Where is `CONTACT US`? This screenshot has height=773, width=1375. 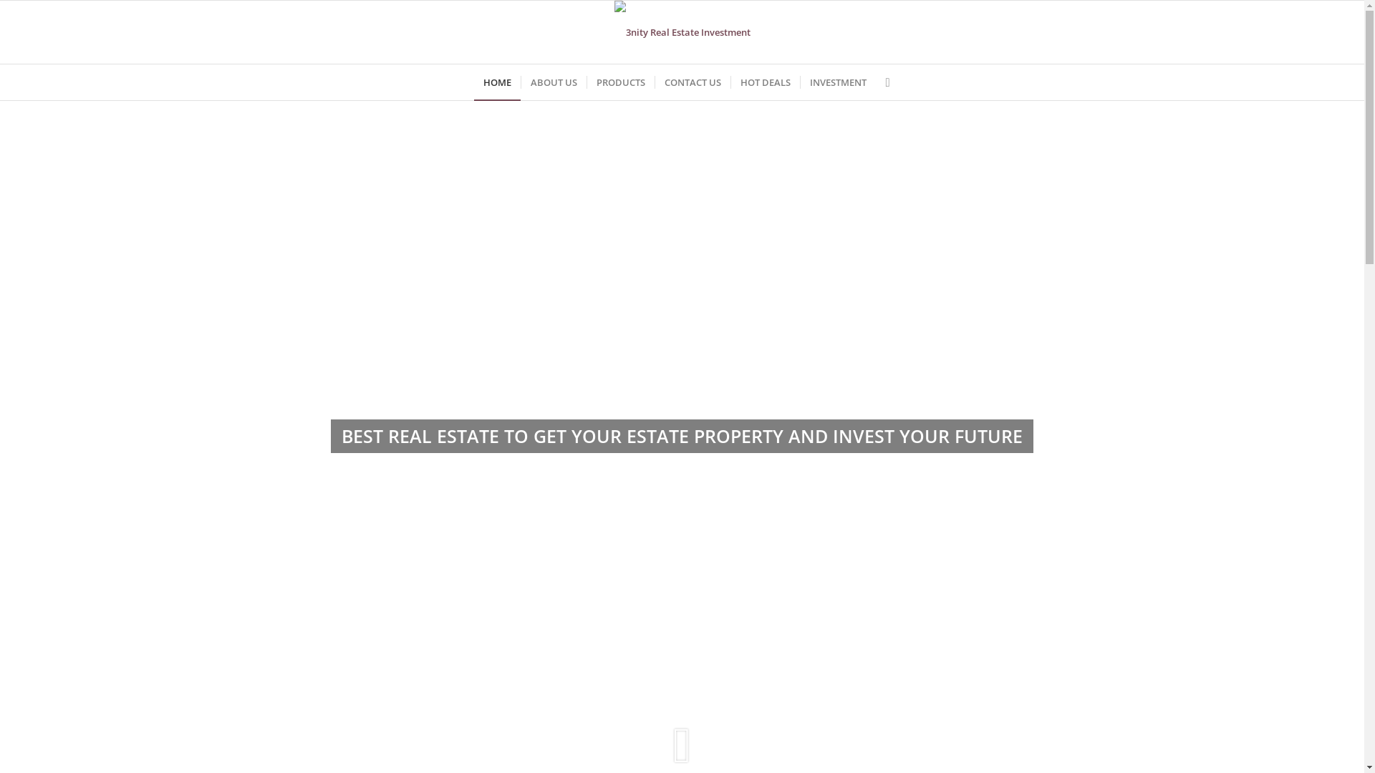 CONTACT US is located at coordinates (693, 82).